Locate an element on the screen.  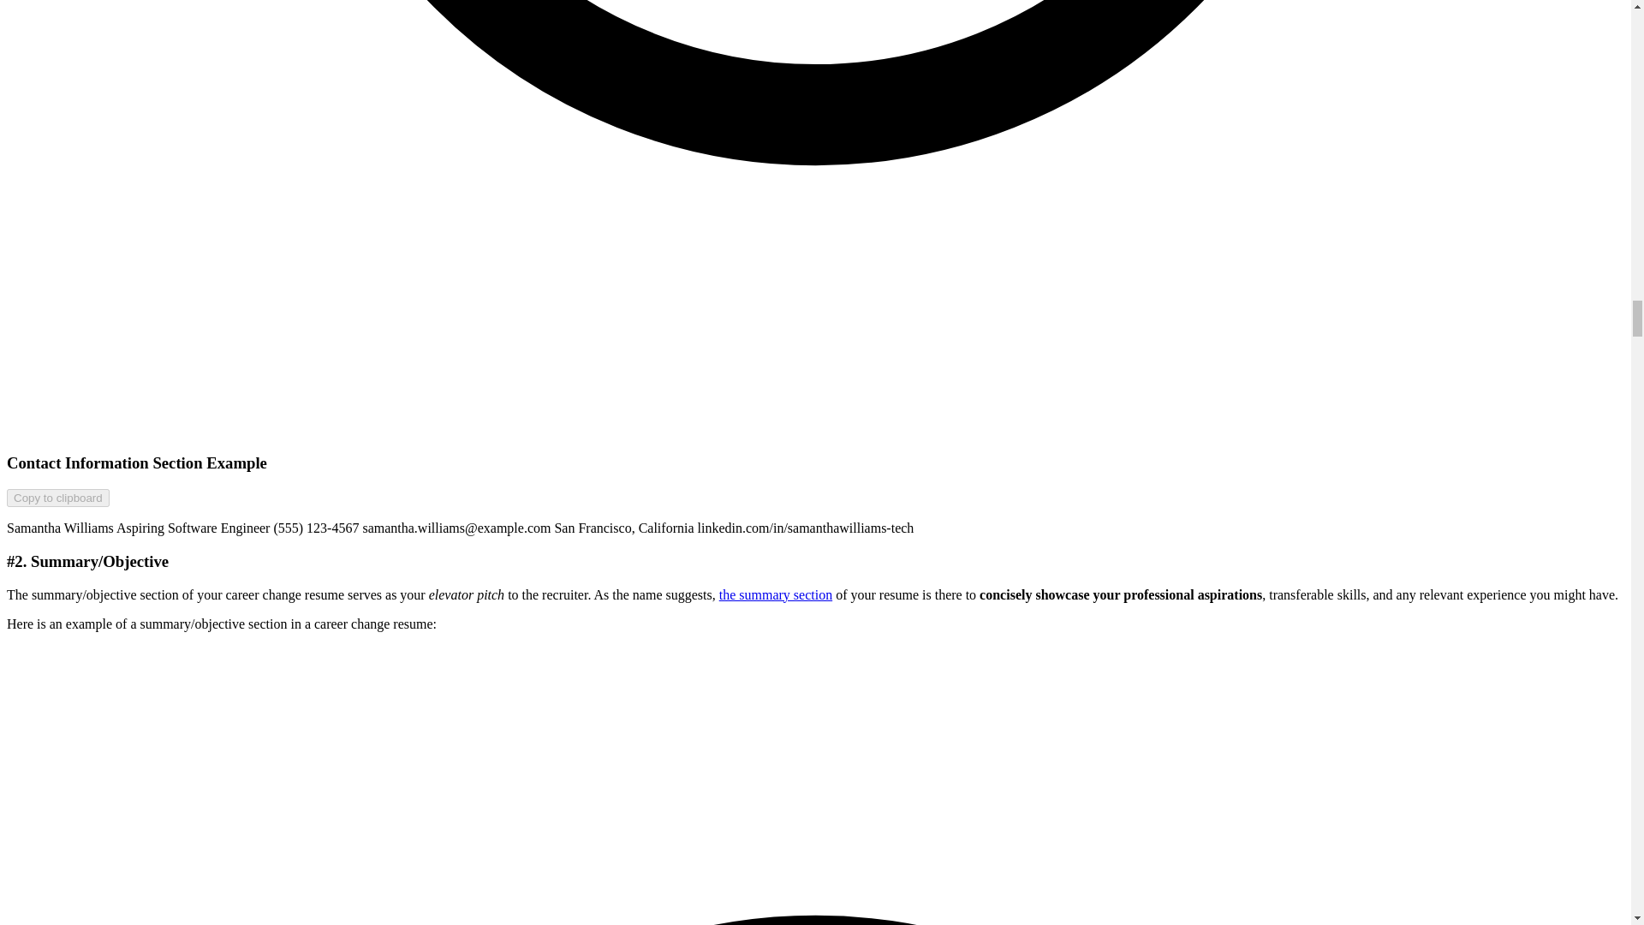
the summary section is located at coordinates (776, 594).